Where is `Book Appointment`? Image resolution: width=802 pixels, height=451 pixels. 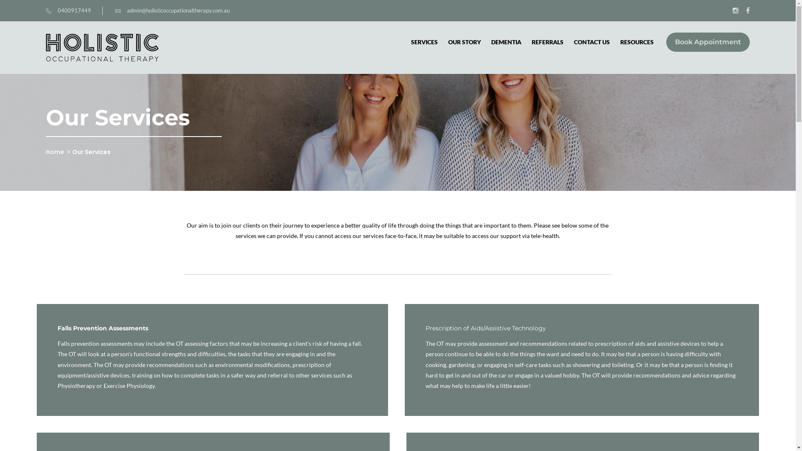 Book Appointment is located at coordinates (708, 42).